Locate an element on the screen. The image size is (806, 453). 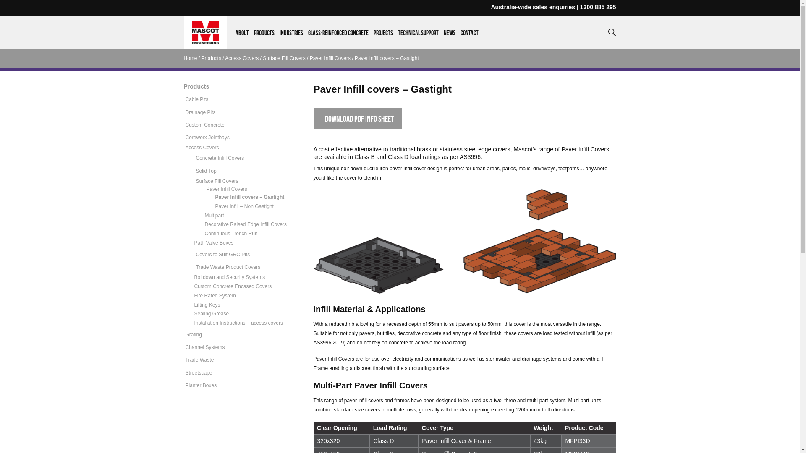
About is located at coordinates (242, 39).